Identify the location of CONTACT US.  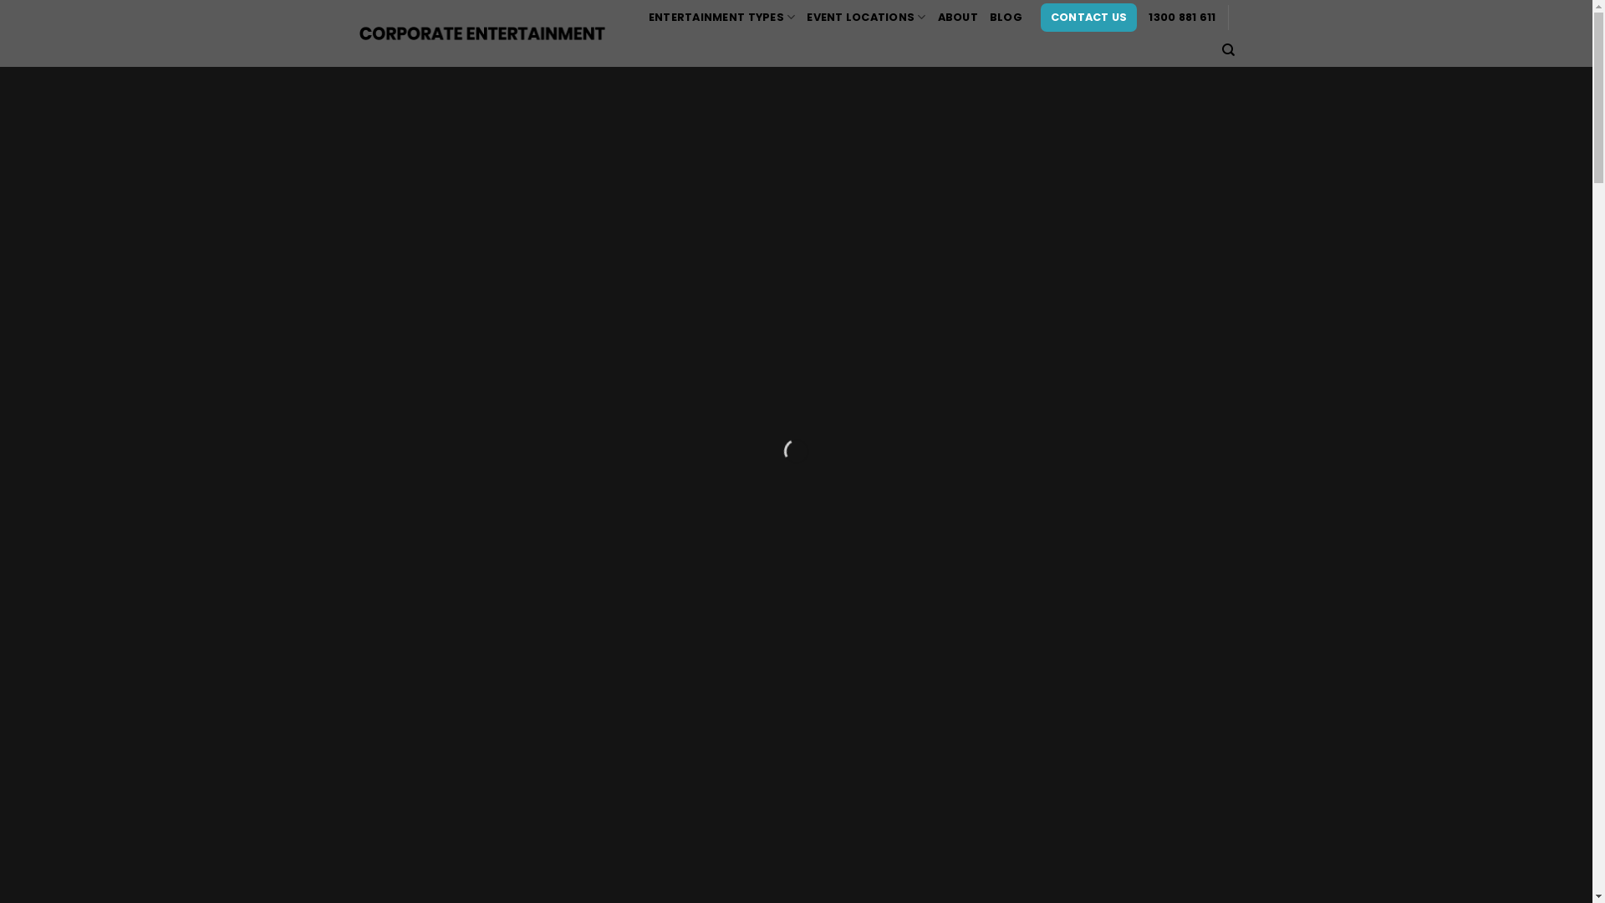
(1089, 18).